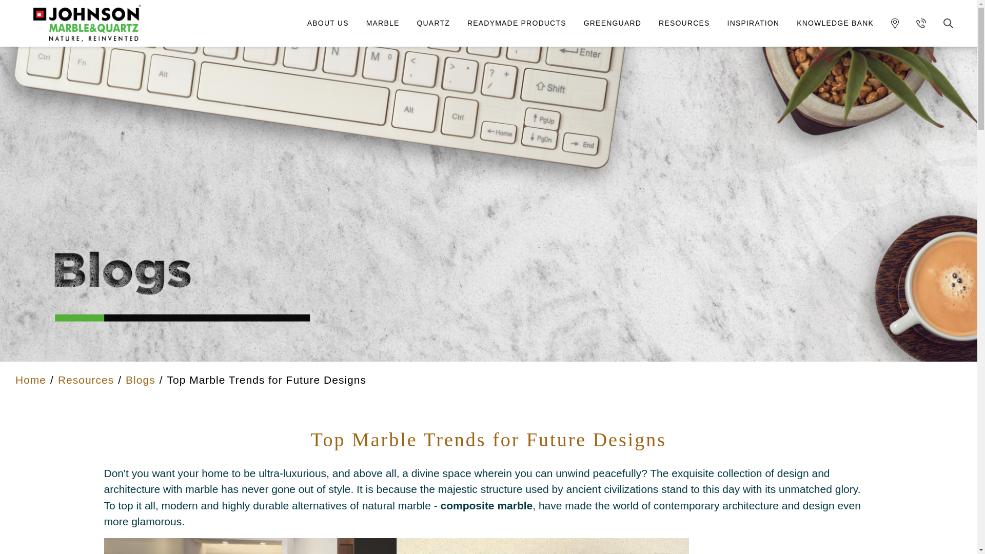  I want to click on KNOWLEDGE BANK, so click(835, 23).